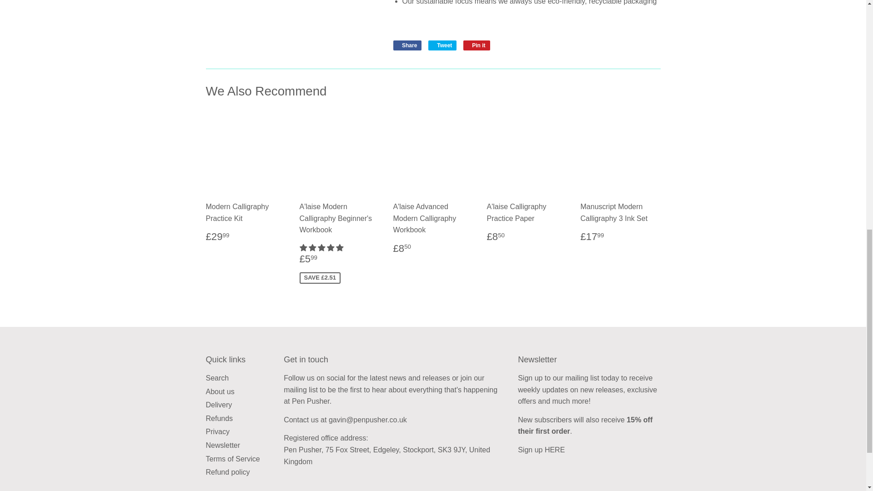 The height and width of the screenshot is (491, 873). I want to click on Share on Facebook, so click(407, 45).